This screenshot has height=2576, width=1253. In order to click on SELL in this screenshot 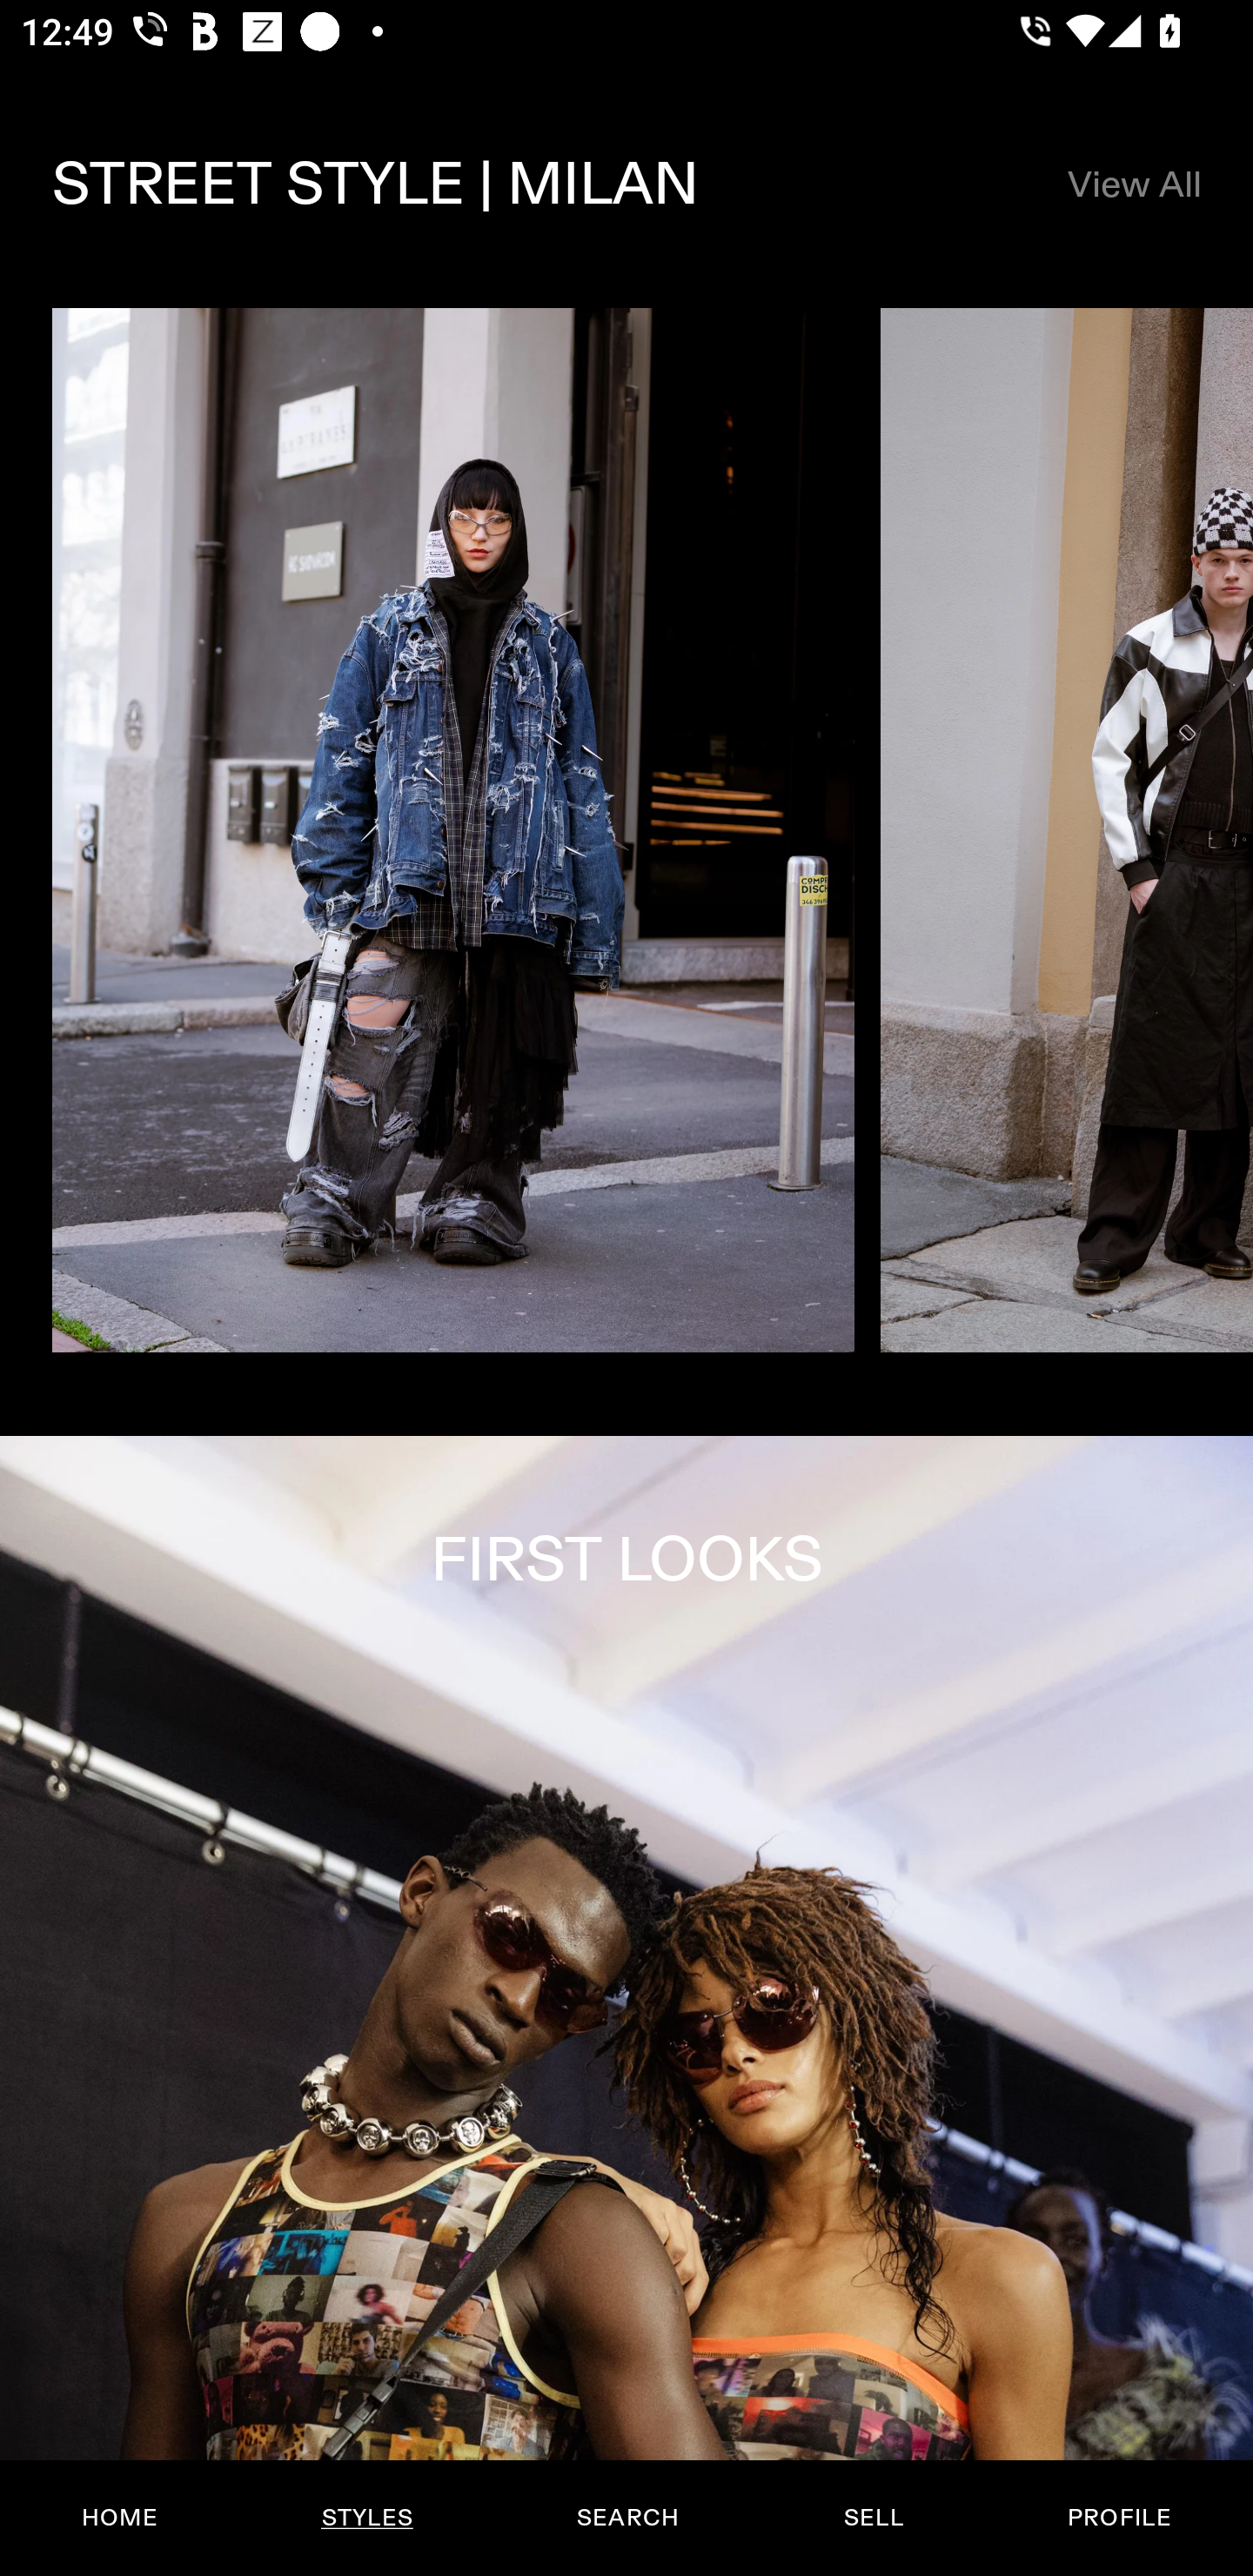, I will do `click(873, 2518)`.